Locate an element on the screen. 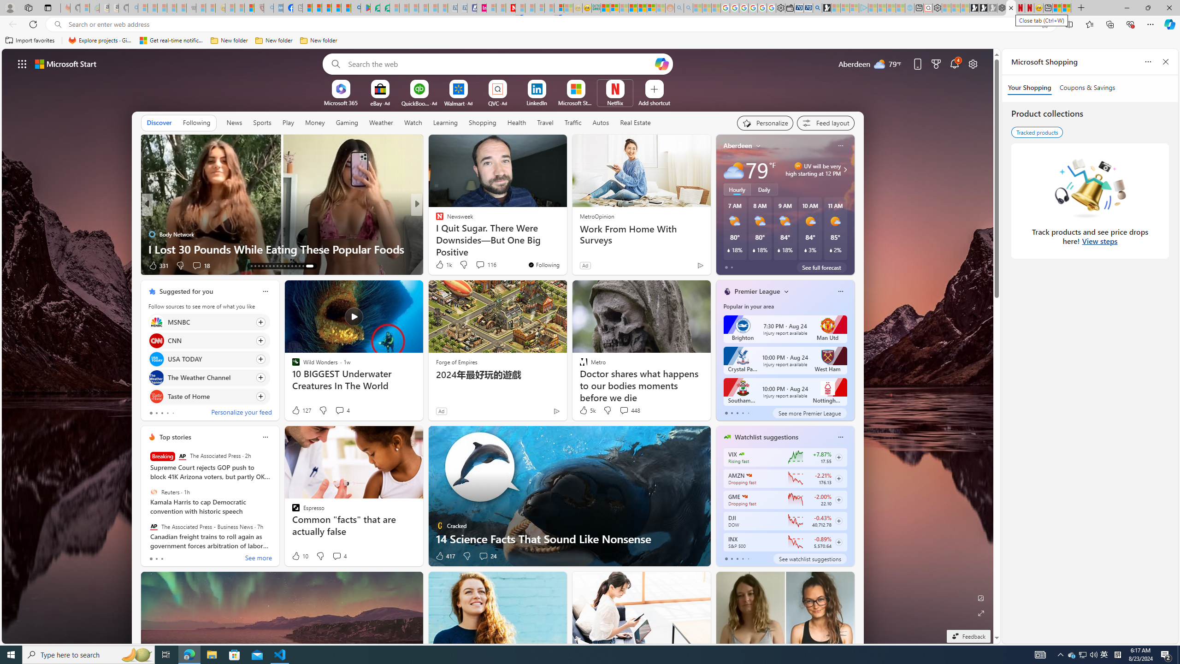 The width and height of the screenshot is (1180, 664). Add a site is located at coordinates (654, 102).